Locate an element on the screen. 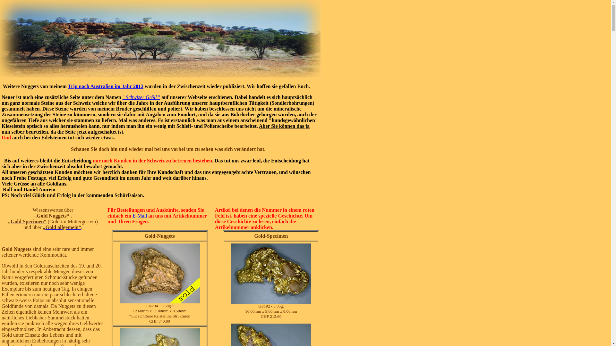 The image size is (616, 346). Gold allgemein is located at coordinates (62, 227).